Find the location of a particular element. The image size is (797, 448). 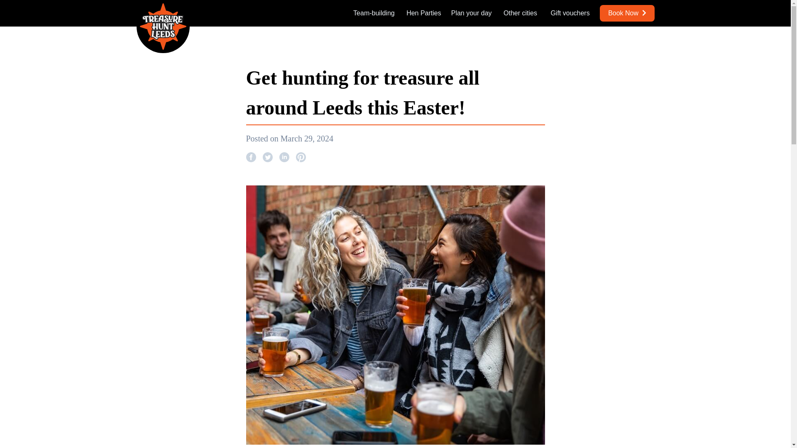

Other cities is located at coordinates (521, 13).